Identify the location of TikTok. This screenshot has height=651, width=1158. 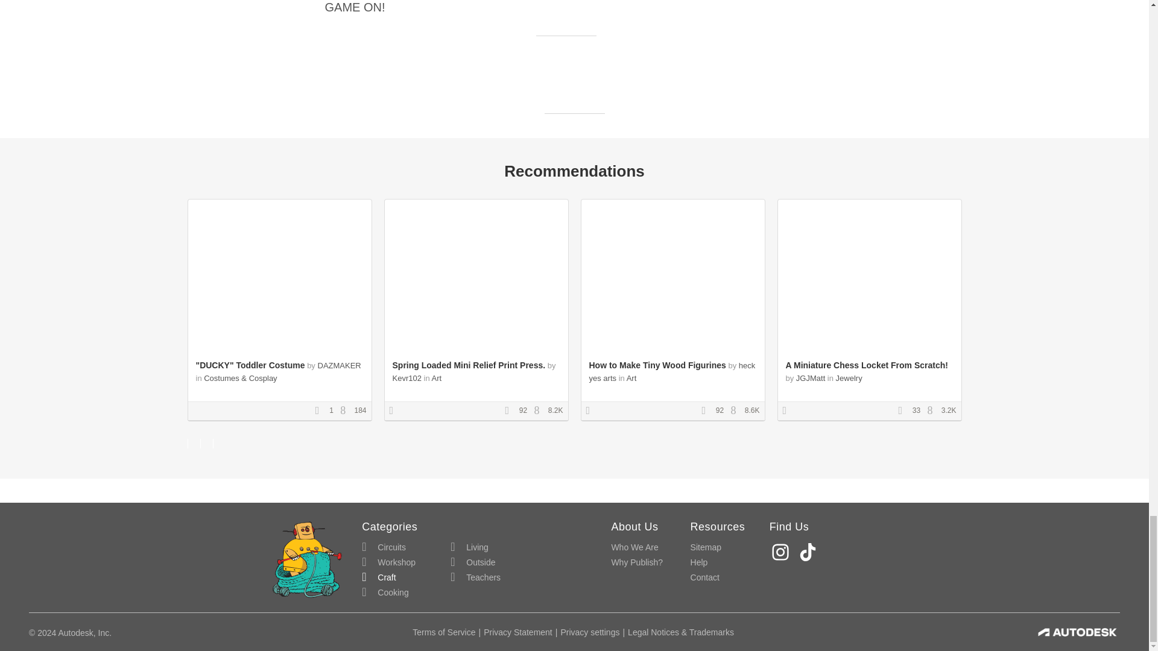
(809, 552).